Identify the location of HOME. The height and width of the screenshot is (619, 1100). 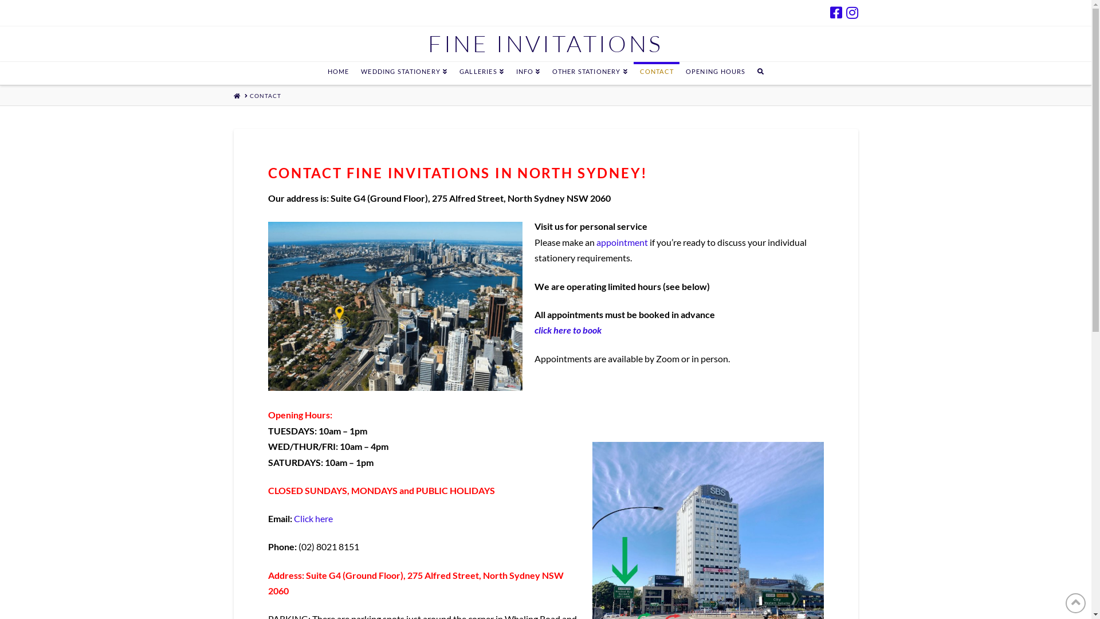
(237, 96).